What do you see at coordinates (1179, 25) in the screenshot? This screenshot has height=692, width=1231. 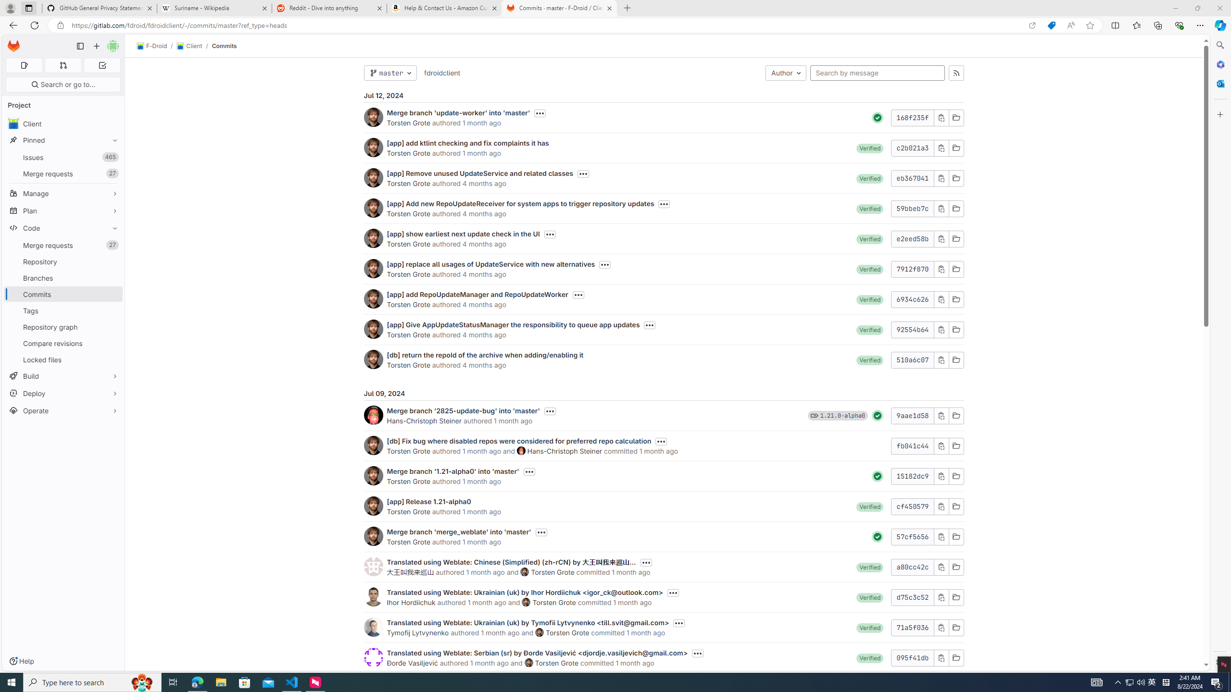 I see `Browser essentials` at bounding box center [1179, 25].